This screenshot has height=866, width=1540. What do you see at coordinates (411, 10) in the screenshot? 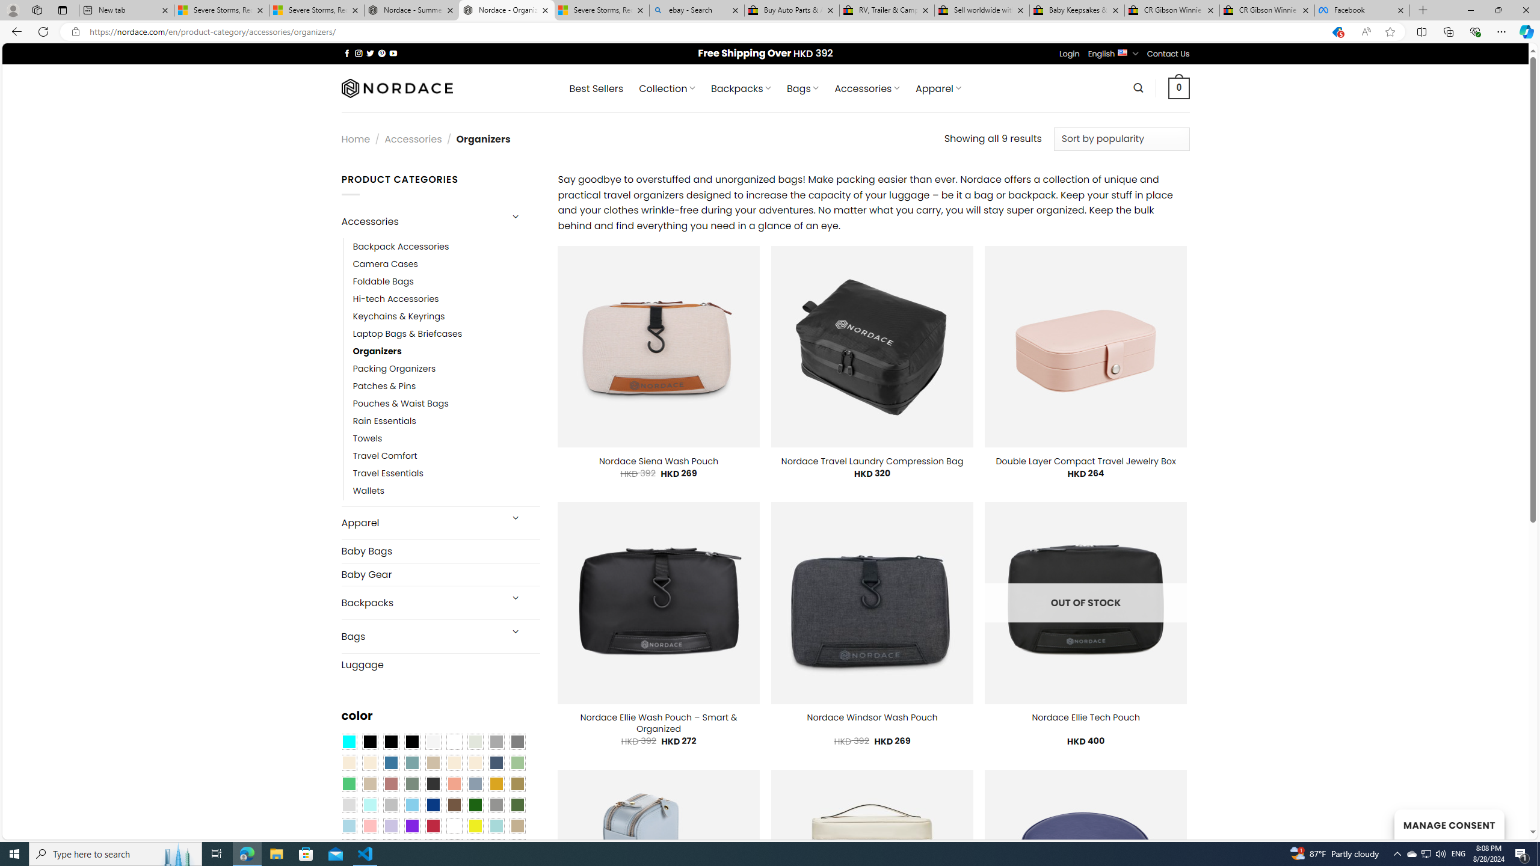
I see `Nordace - Summer Adventures 2024` at bounding box center [411, 10].